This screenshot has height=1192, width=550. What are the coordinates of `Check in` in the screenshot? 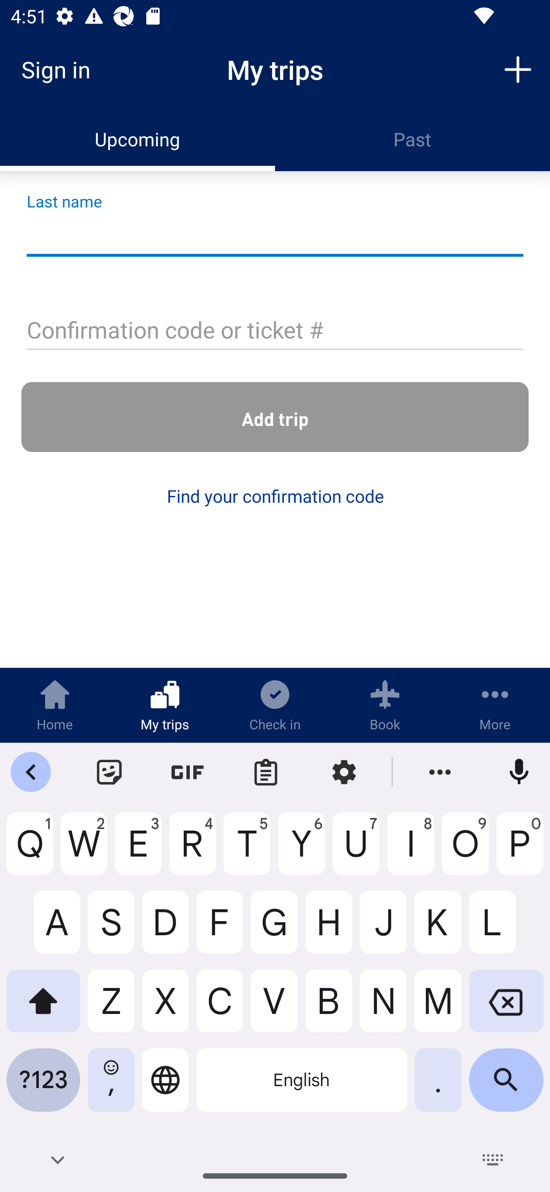 It's located at (275, 705).